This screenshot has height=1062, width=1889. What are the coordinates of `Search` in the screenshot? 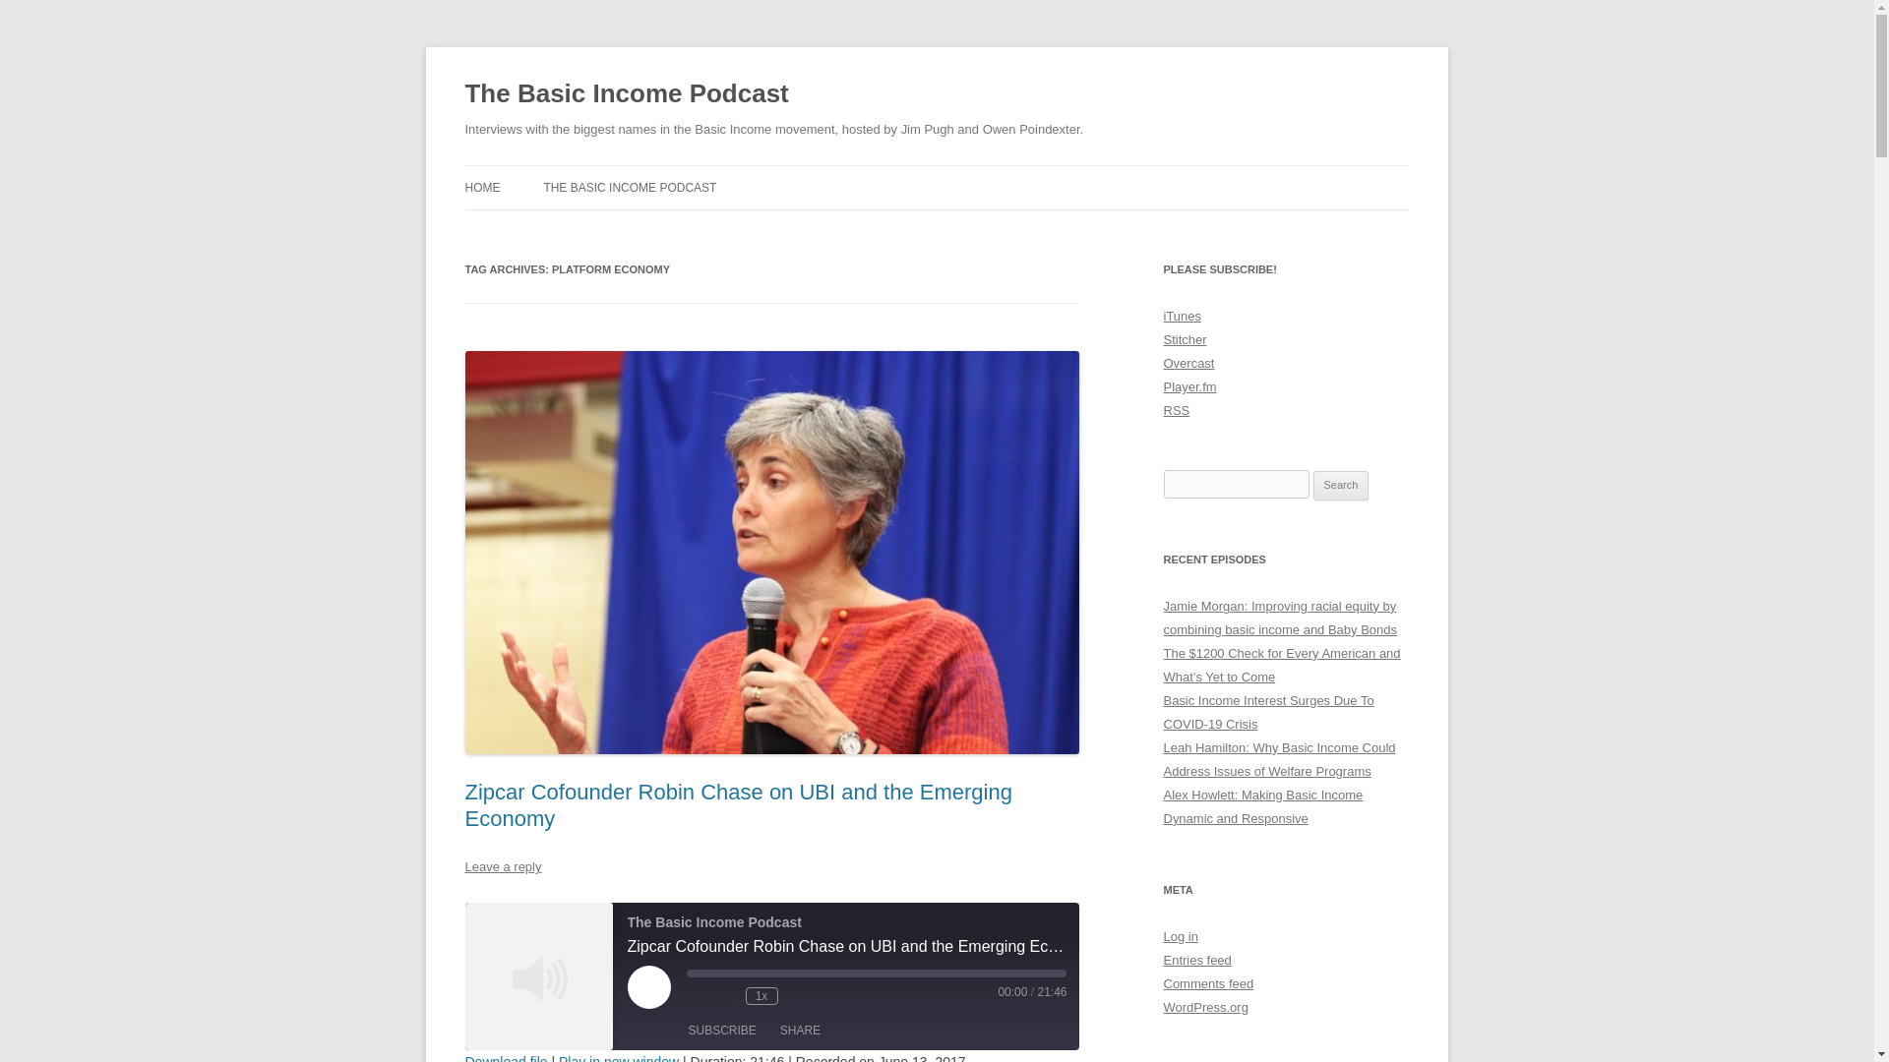 It's located at (1341, 486).